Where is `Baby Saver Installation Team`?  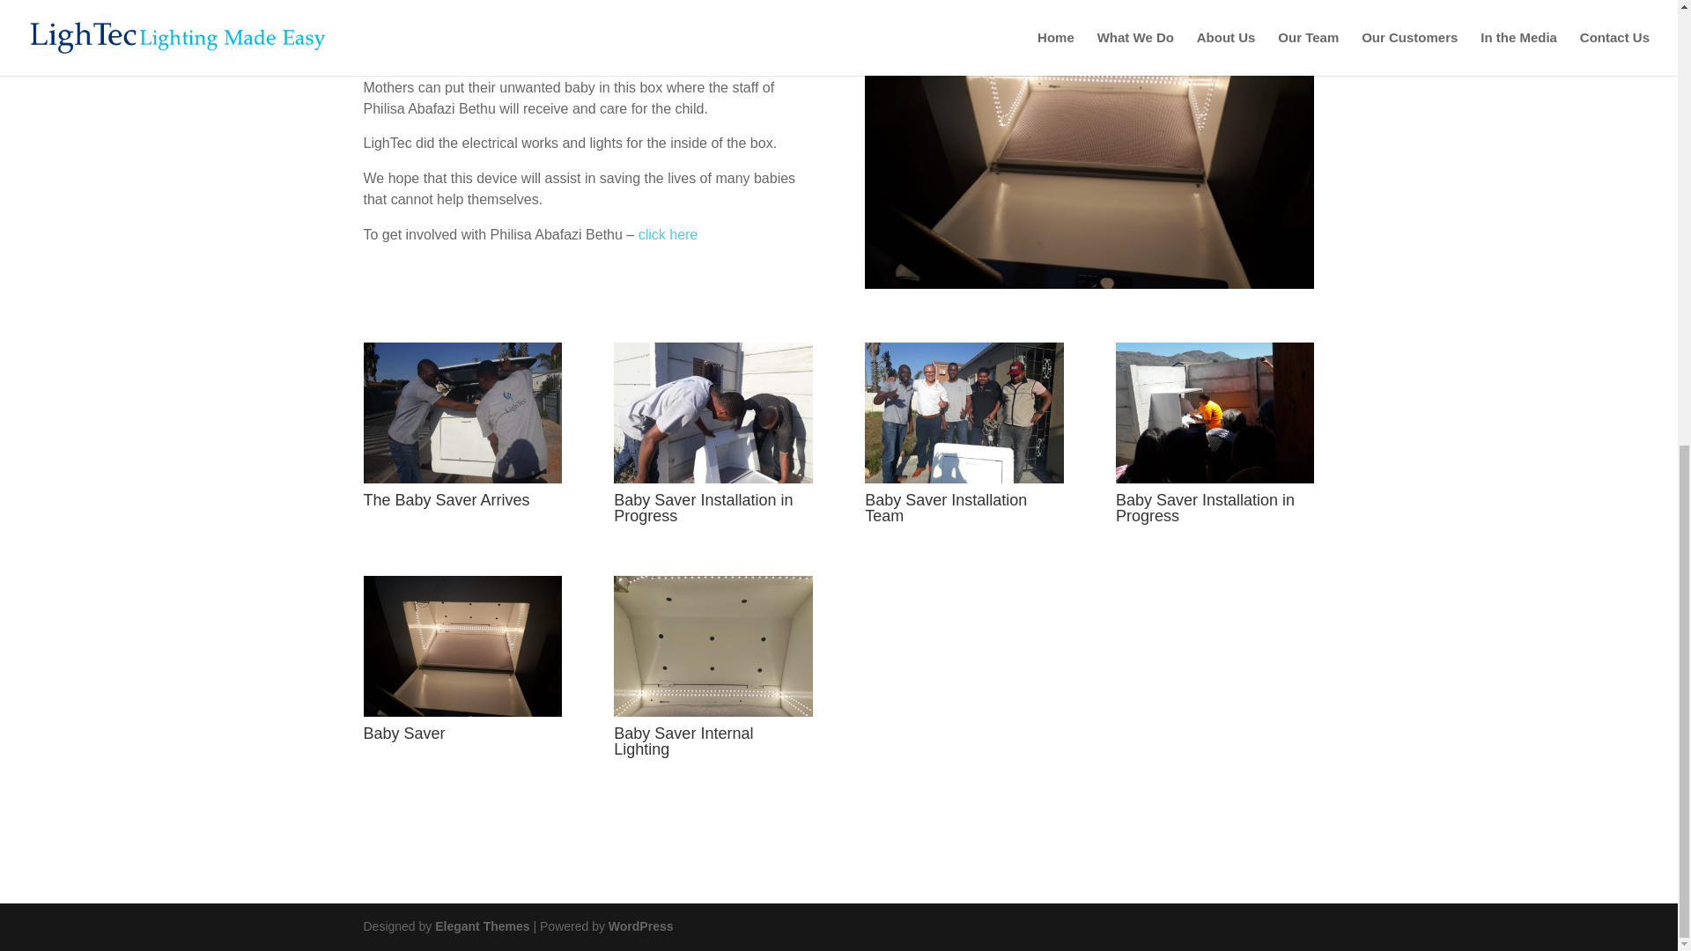 Baby Saver Installation Team is located at coordinates (964, 483).